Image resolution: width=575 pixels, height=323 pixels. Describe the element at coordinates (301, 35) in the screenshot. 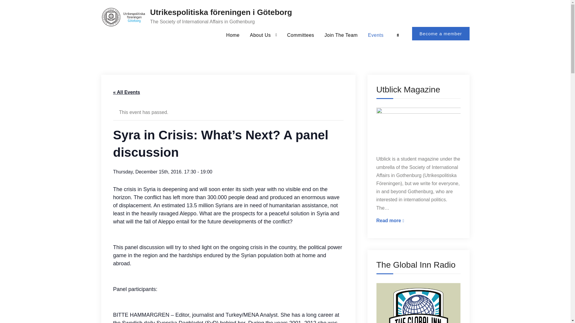

I see `Committees` at that location.